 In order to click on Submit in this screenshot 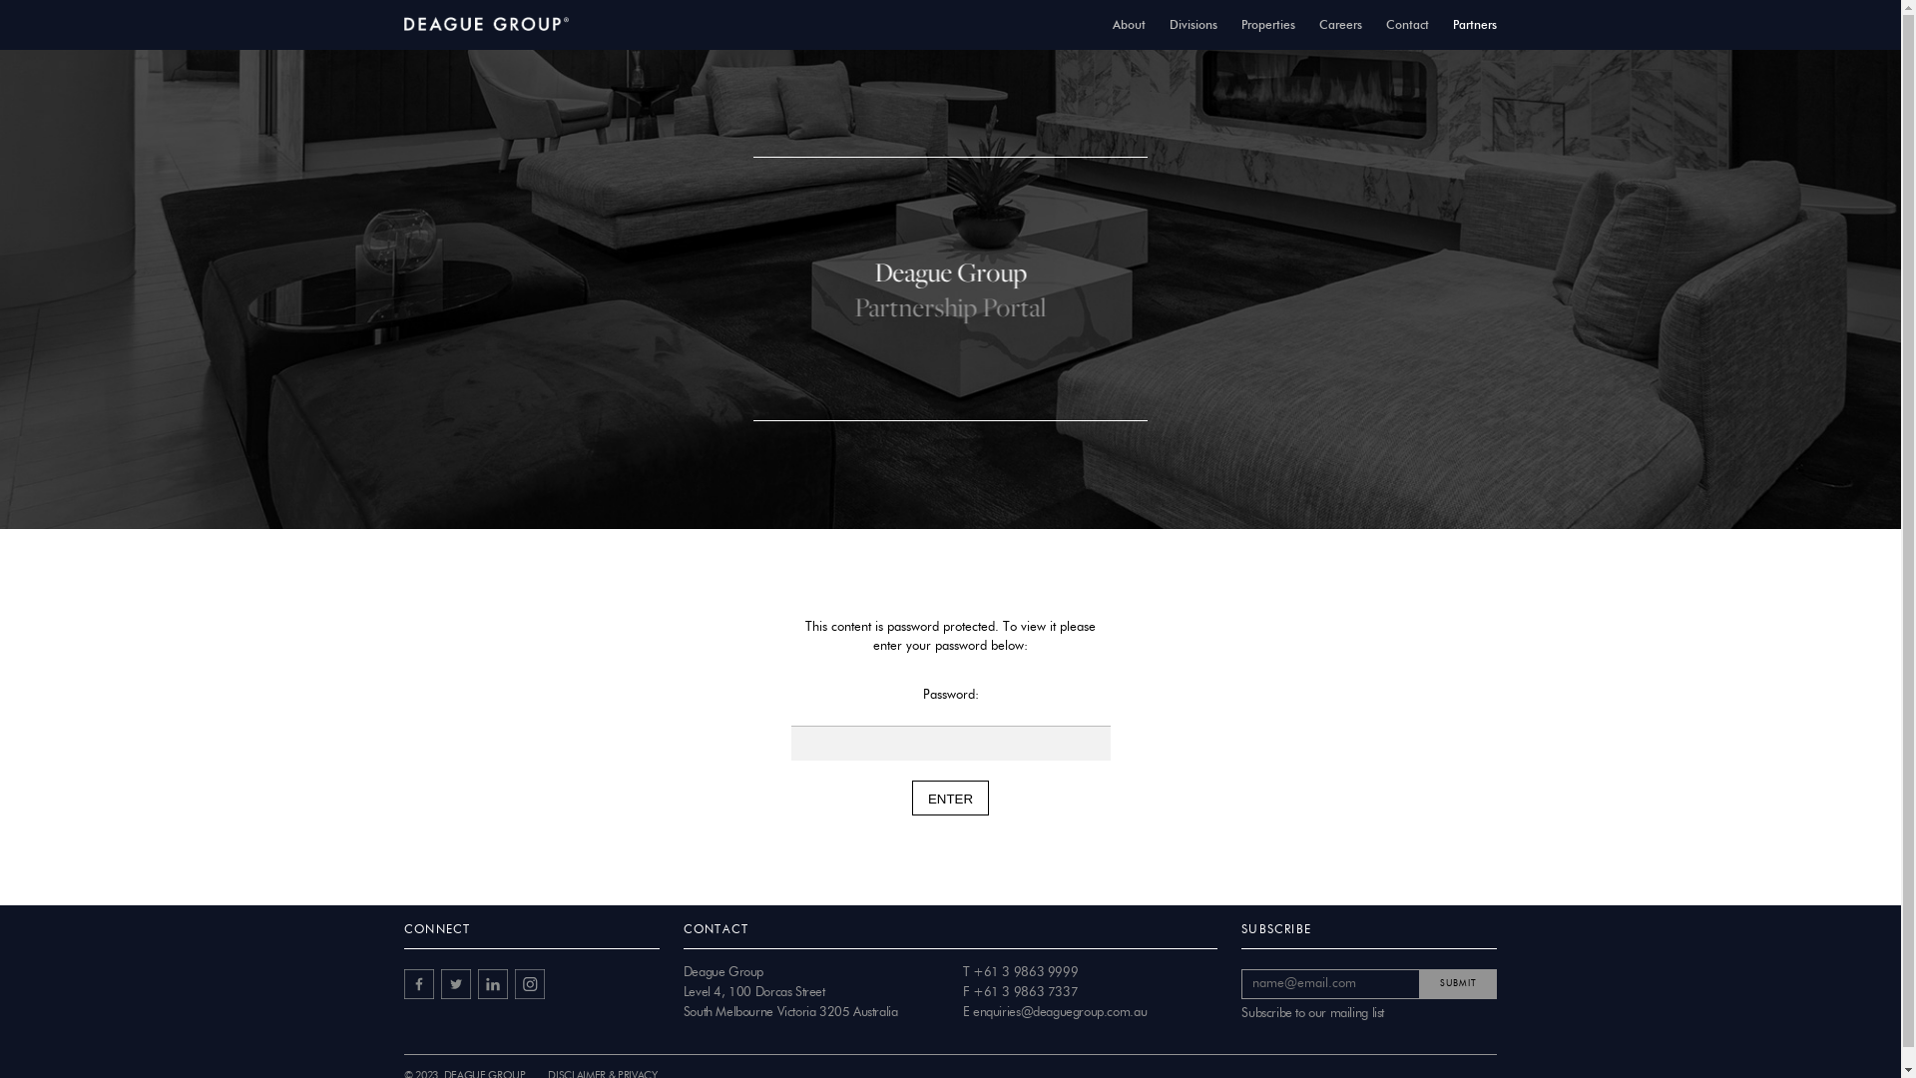, I will do `click(1459, 984)`.